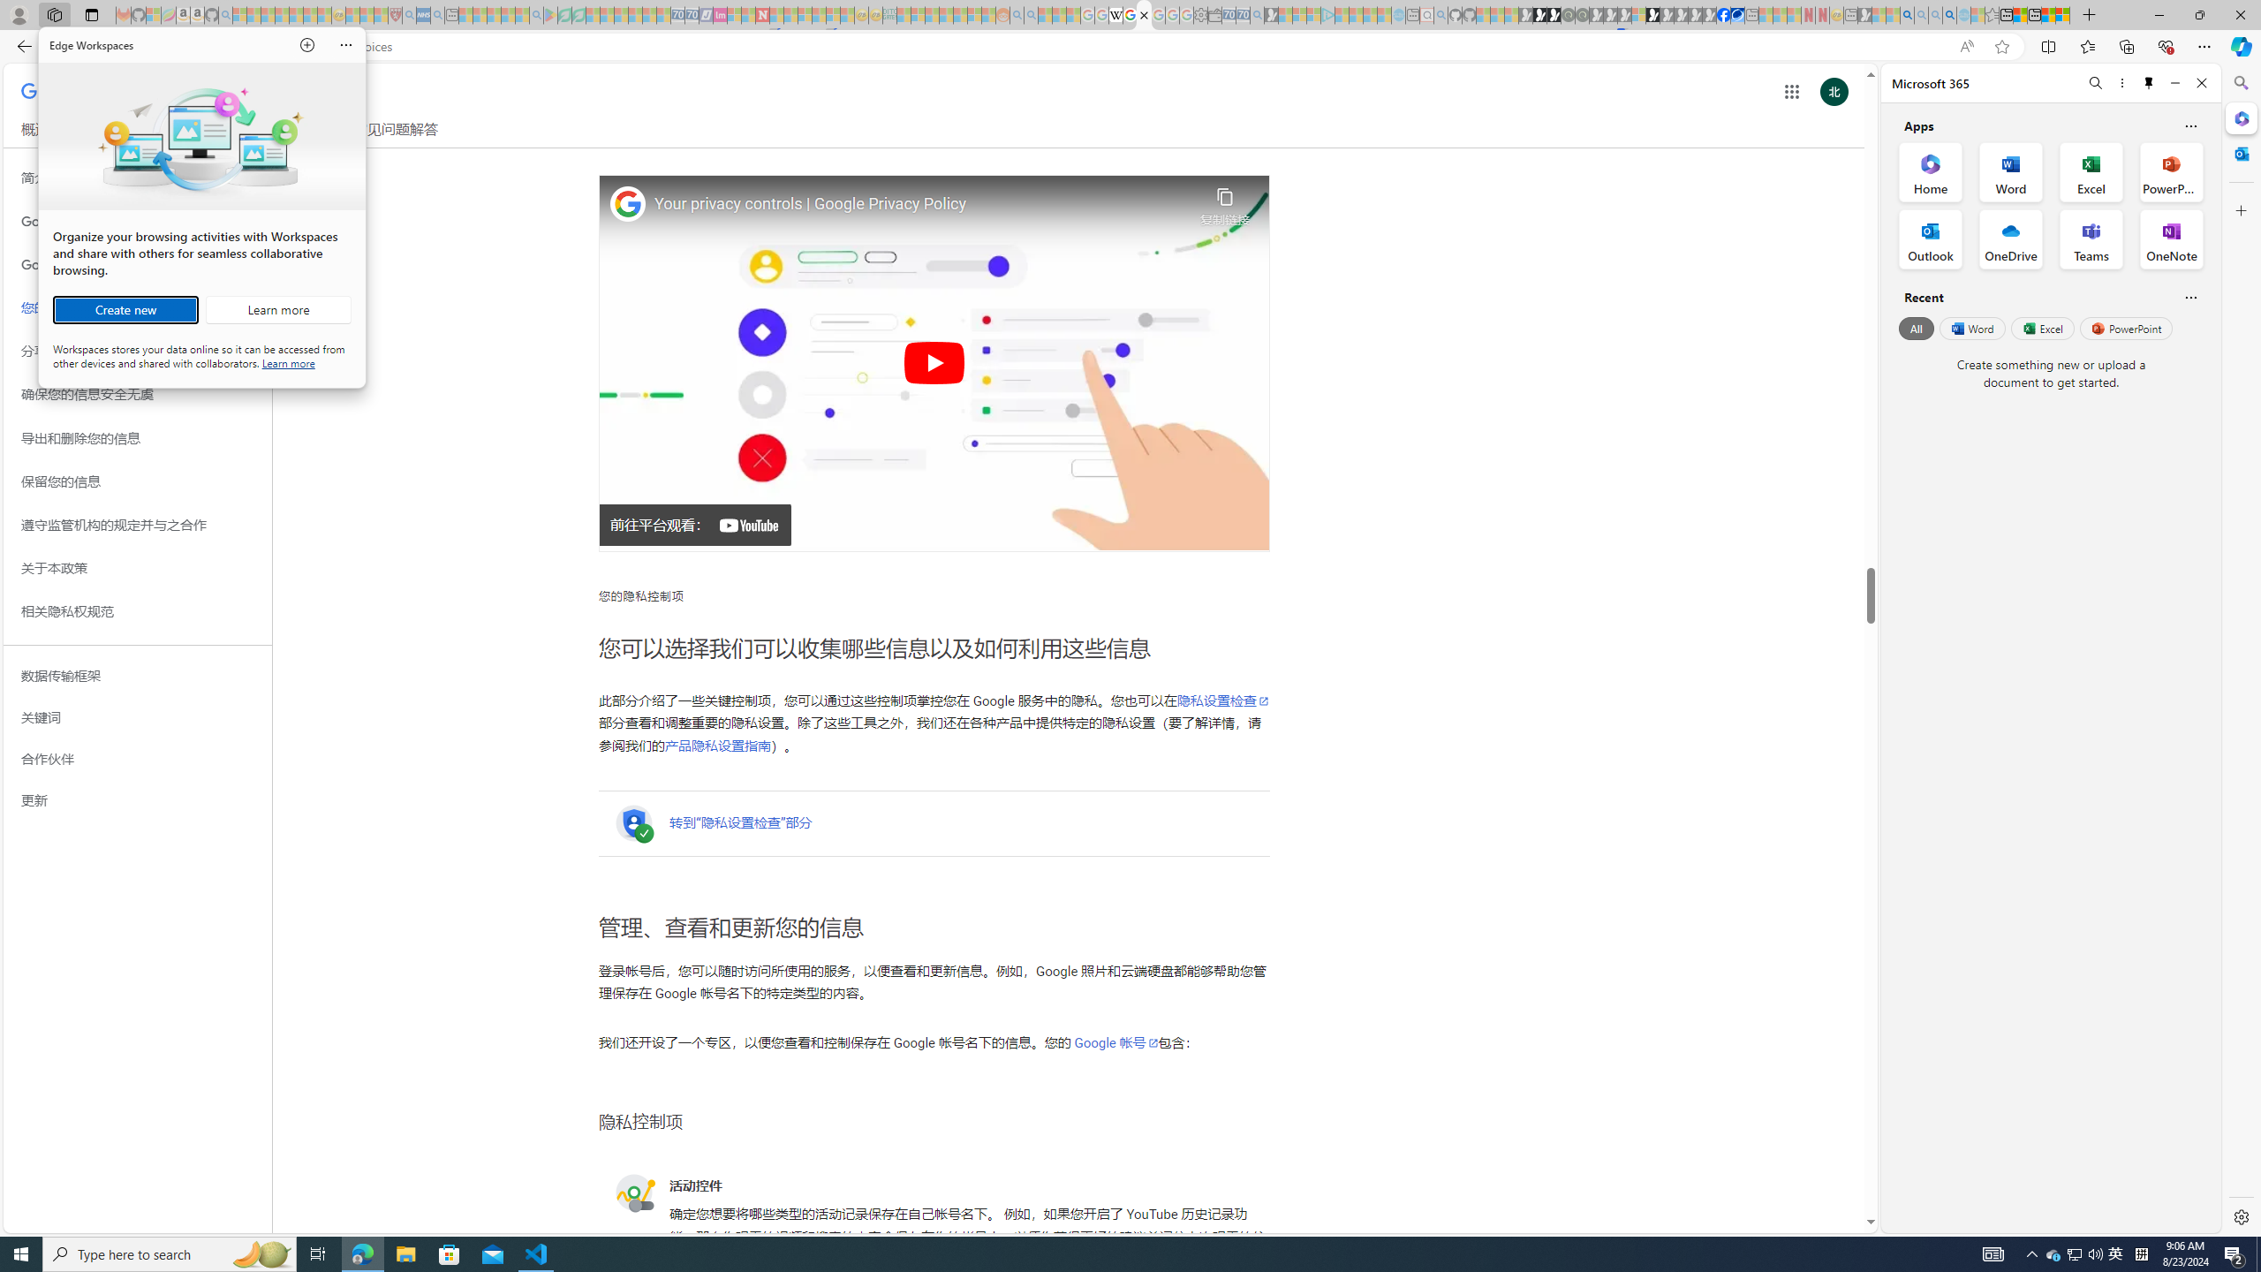 The image size is (2261, 1272). What do you see at coordinates (2091, 239) in the screenshot?
I see `Teams Office App` at bounding box center [2091, 239].